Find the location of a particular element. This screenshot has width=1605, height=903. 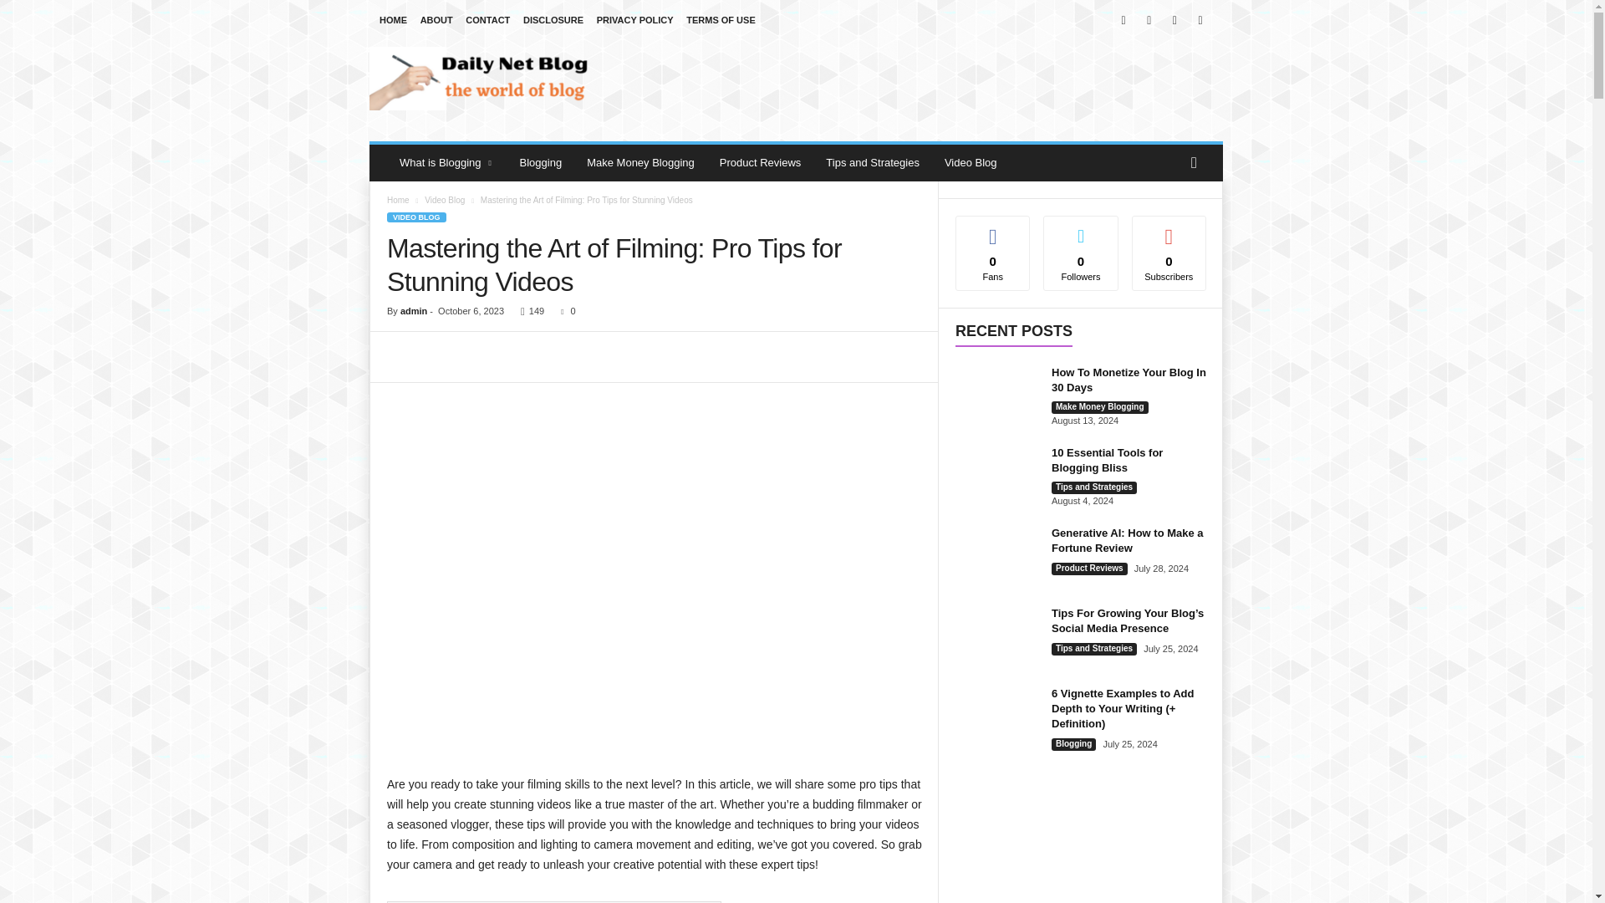

Product Reviews is located at coordinates (761, 162).